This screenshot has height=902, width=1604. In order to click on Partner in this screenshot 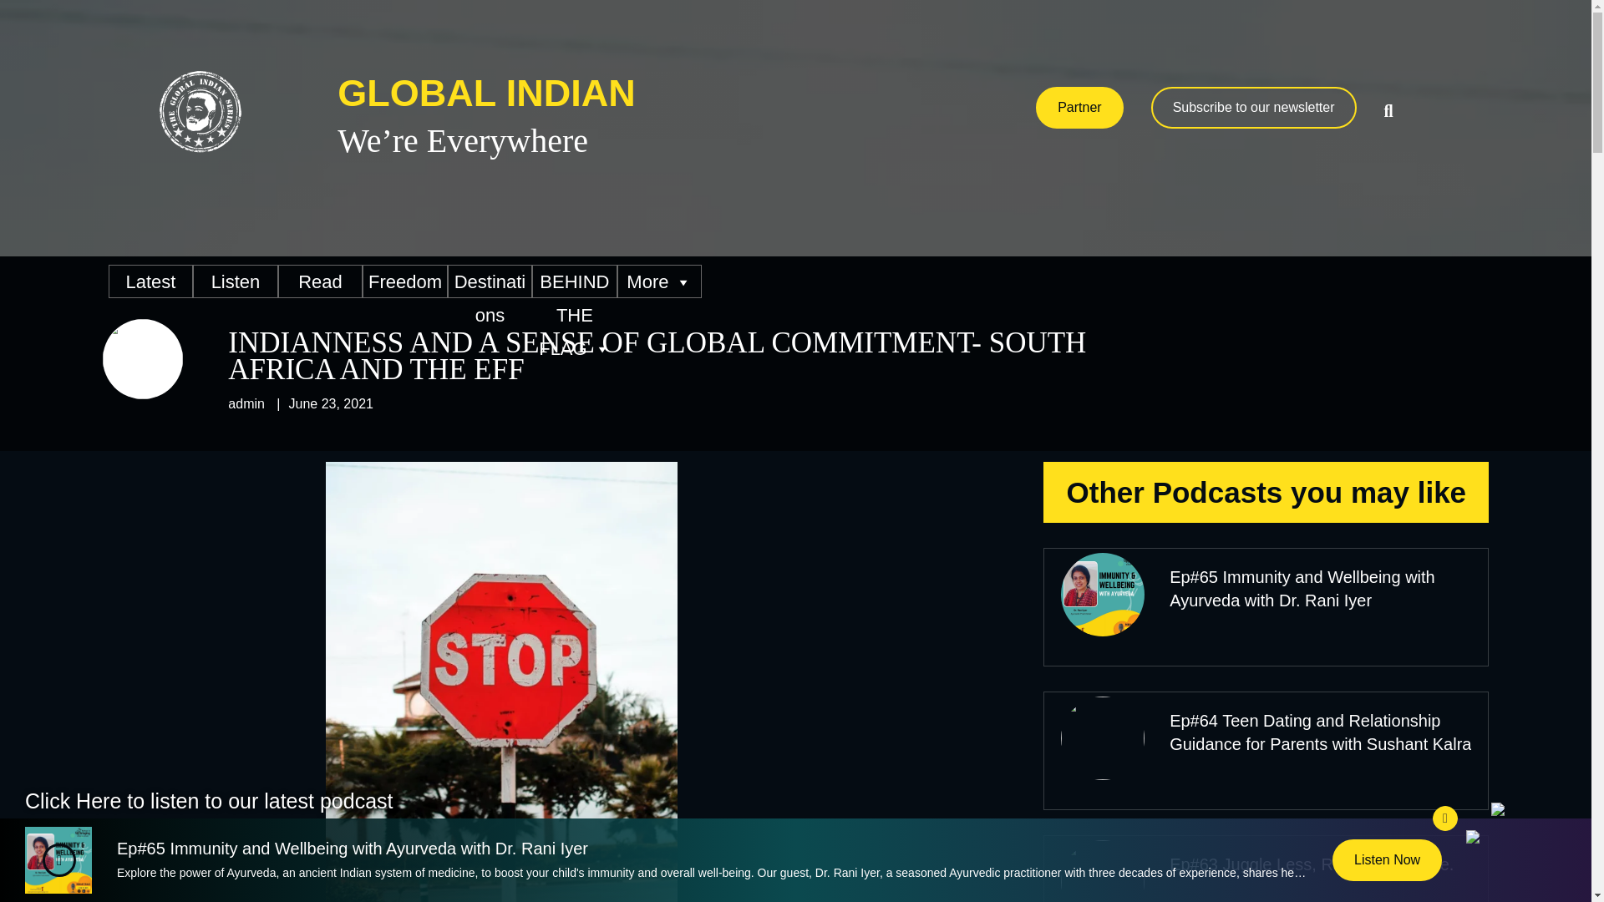, I will do `click(1079, 107)`.